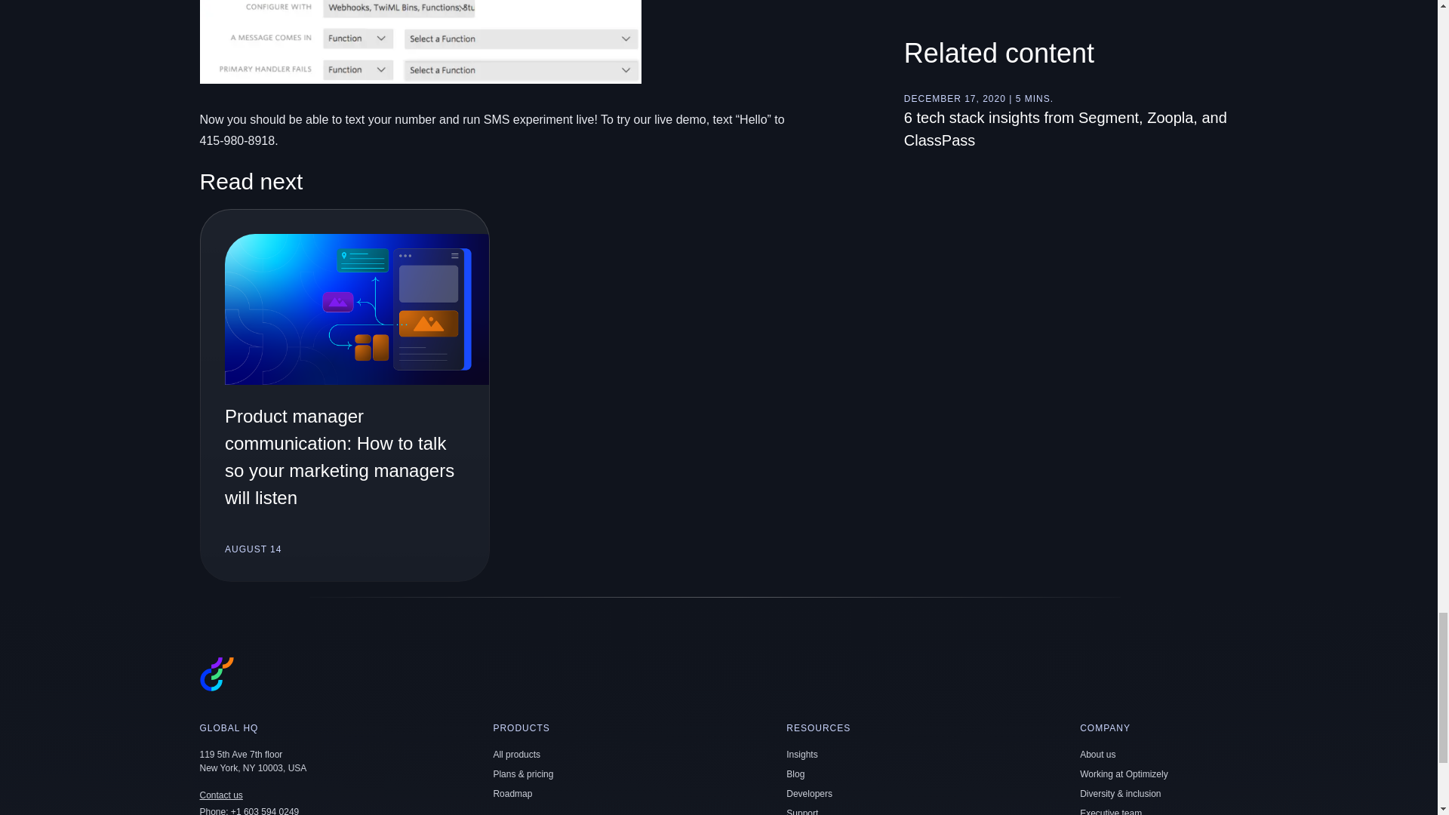 This screenshot has width=1449, height=815. I want to click on Contact us, so click(220, 795).